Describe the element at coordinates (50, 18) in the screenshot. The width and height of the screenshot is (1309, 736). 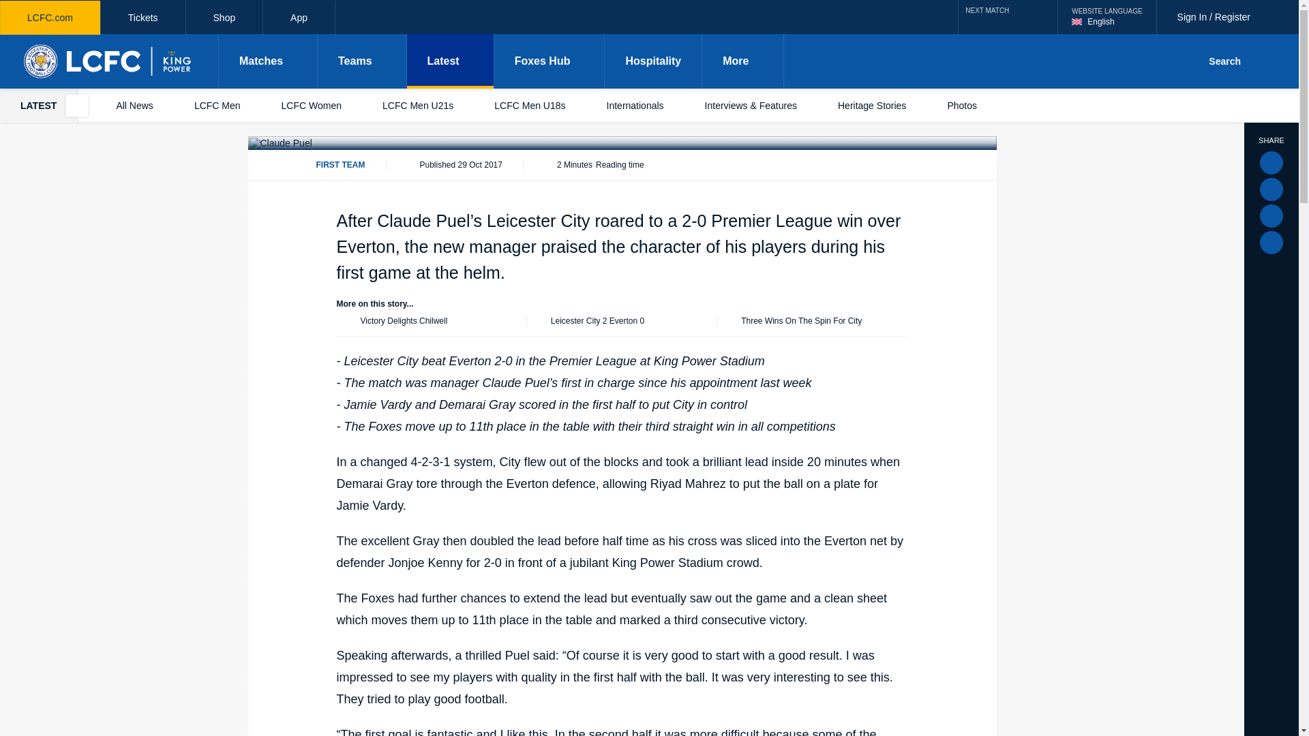
I see `NEXT MATCH` at that location.